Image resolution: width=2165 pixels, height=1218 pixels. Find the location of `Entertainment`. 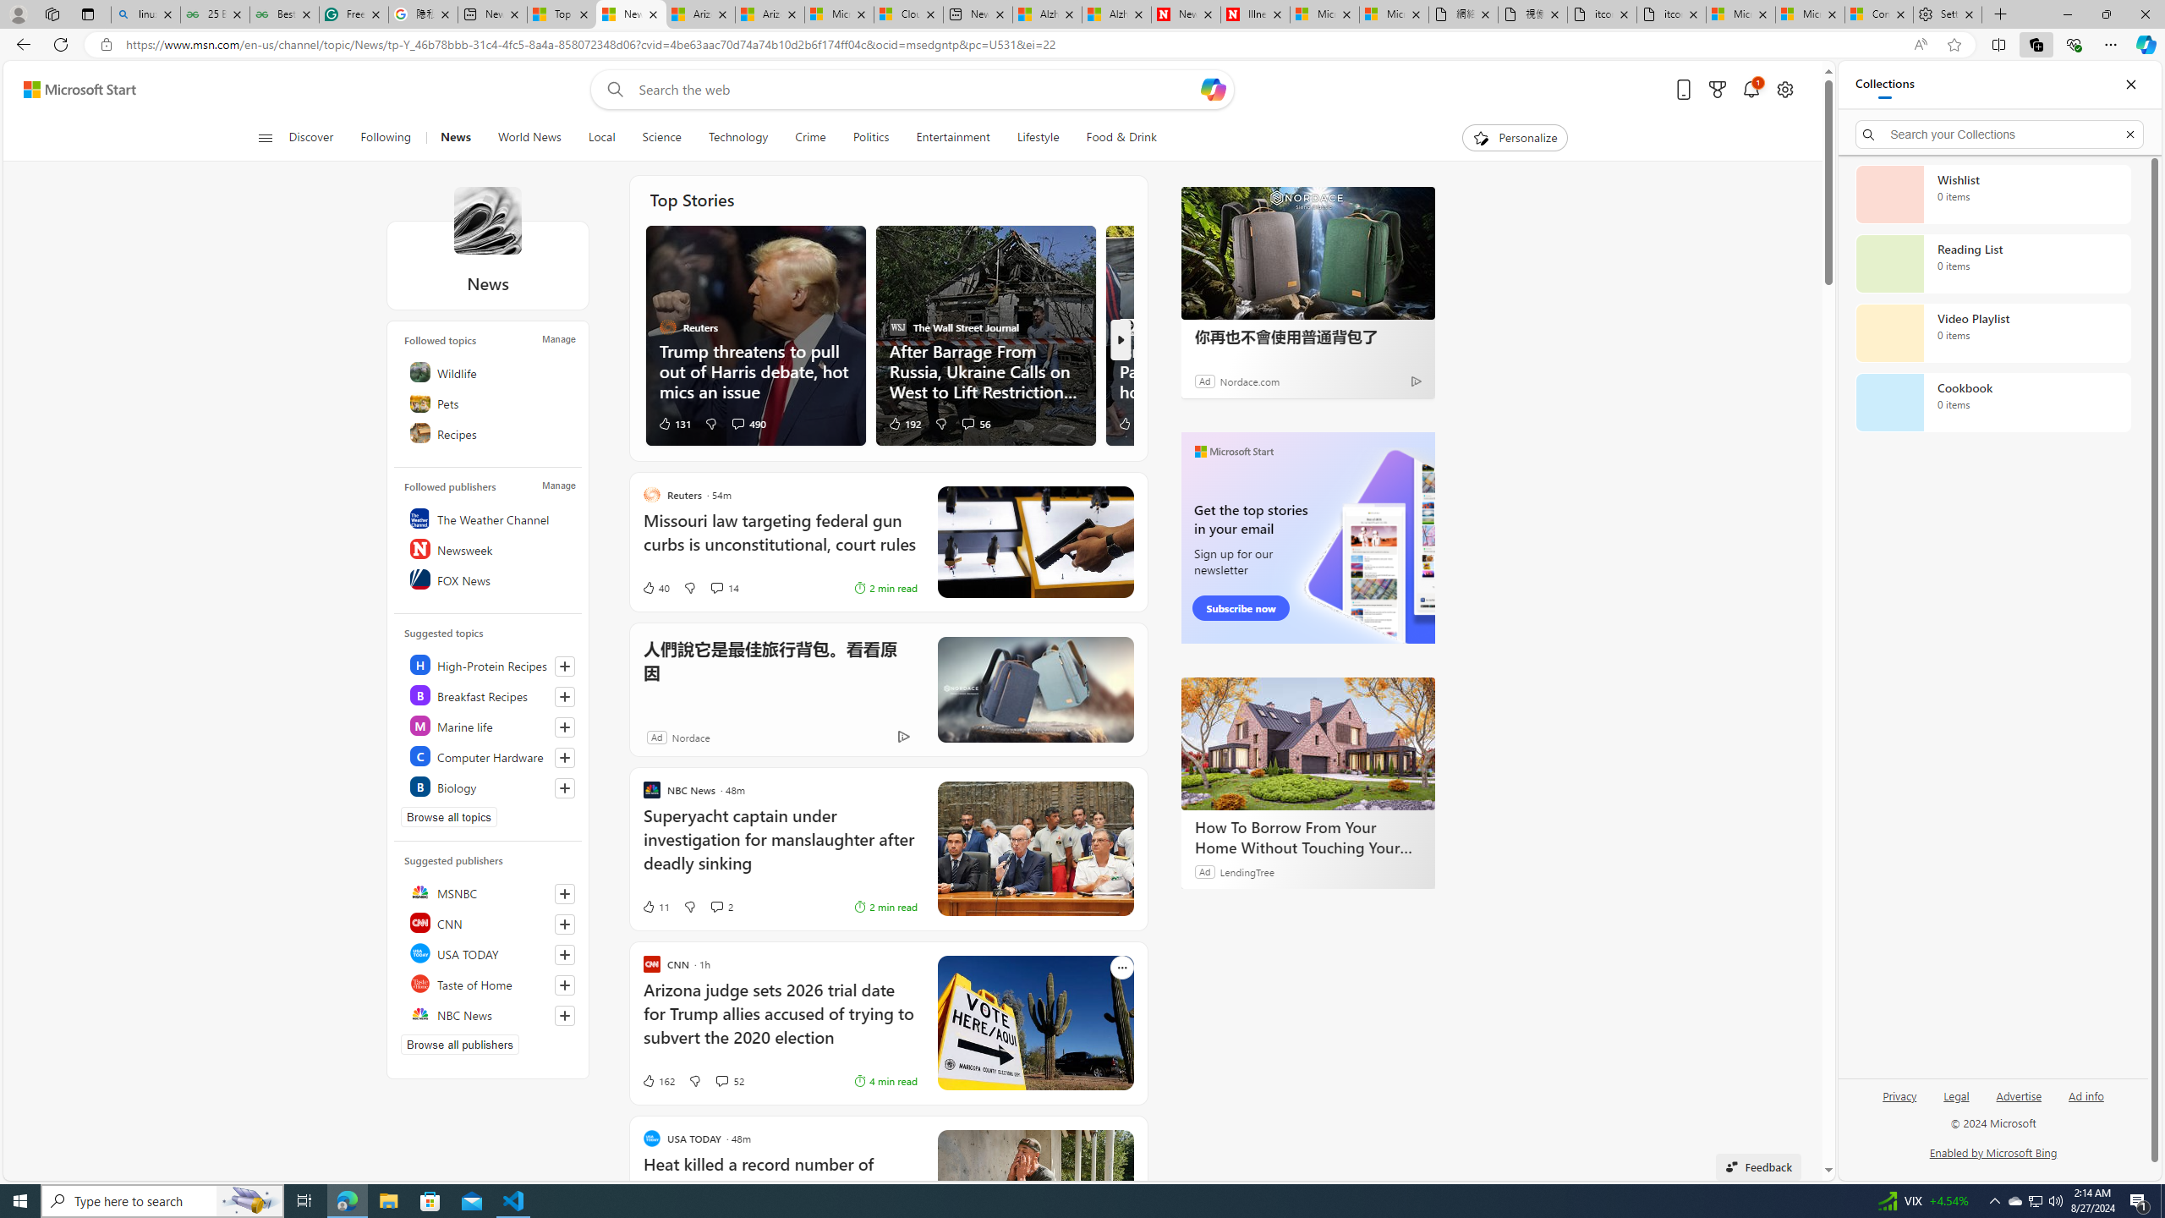

Entertainment is located at coordinates (952, 138).